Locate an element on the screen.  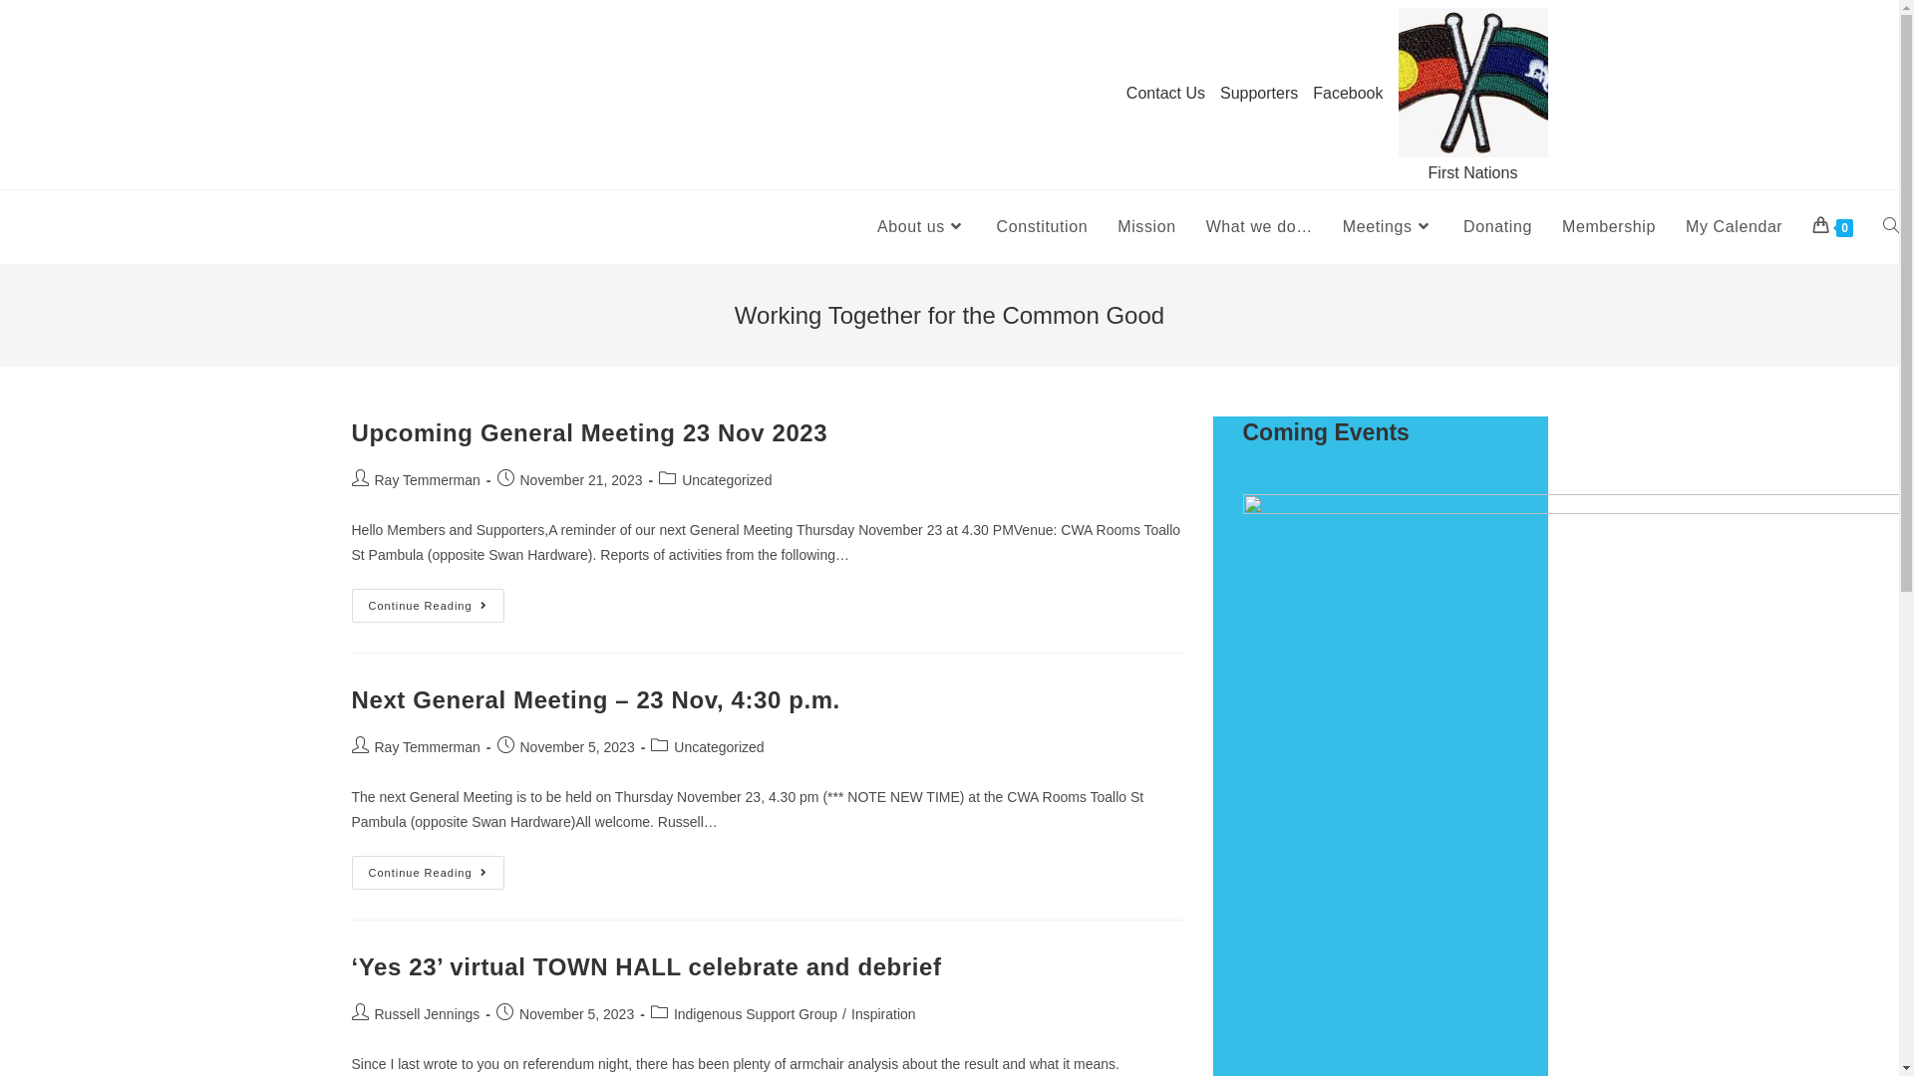
Meetings is located at coordinates (1388, 227).